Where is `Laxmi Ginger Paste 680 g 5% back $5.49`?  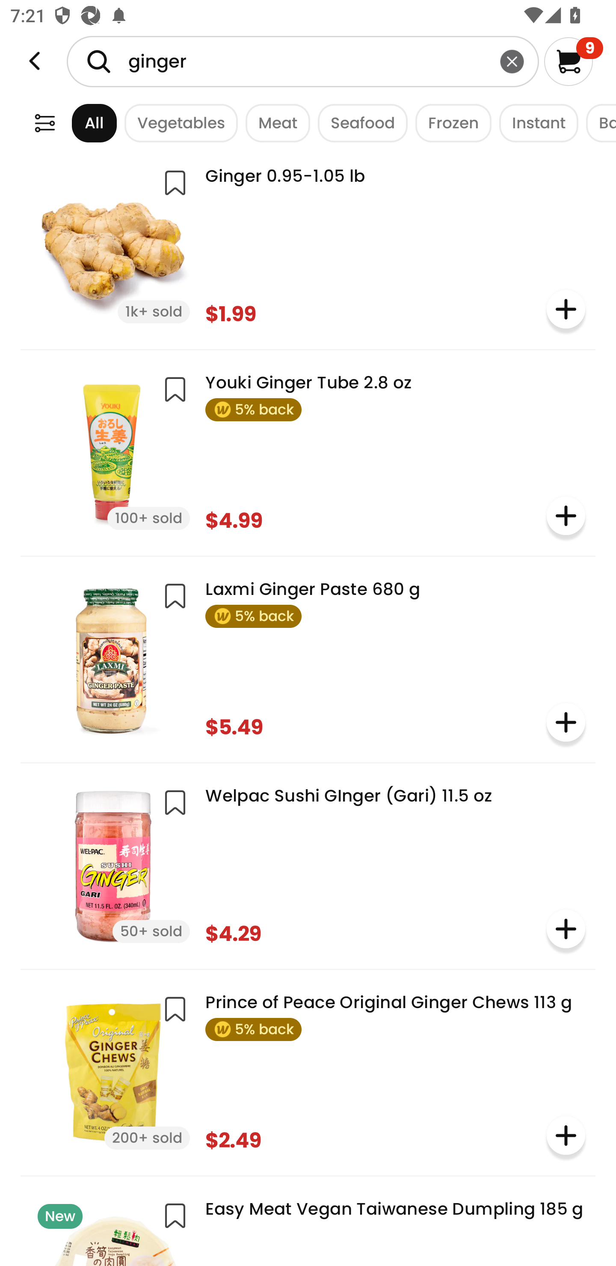 Laxmi Ginger Paste 680 g 5% back $5.49 is located at coordinates (308, 658).